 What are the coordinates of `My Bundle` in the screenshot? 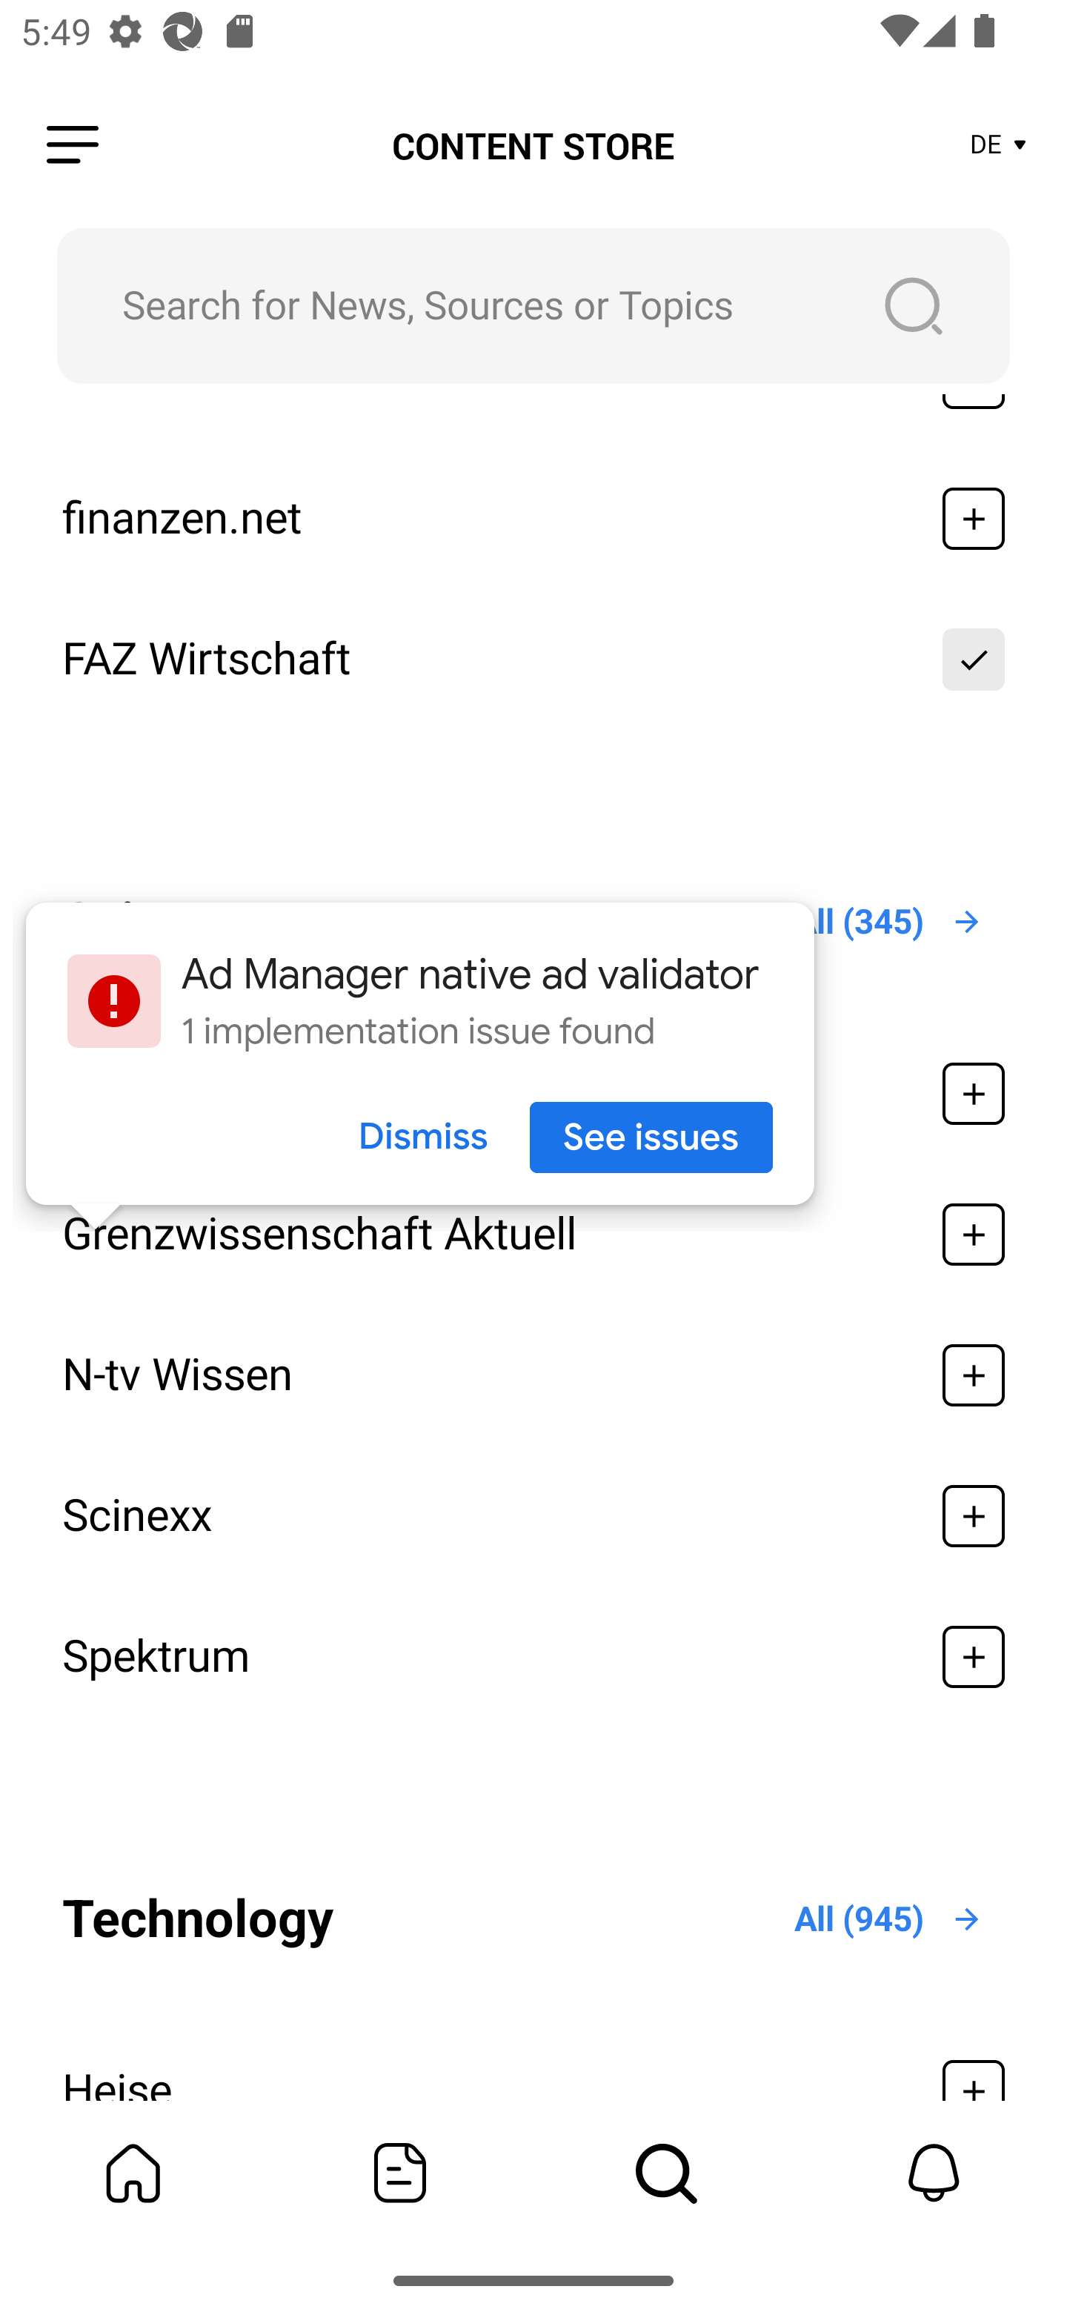 It's located at (133, 2173).